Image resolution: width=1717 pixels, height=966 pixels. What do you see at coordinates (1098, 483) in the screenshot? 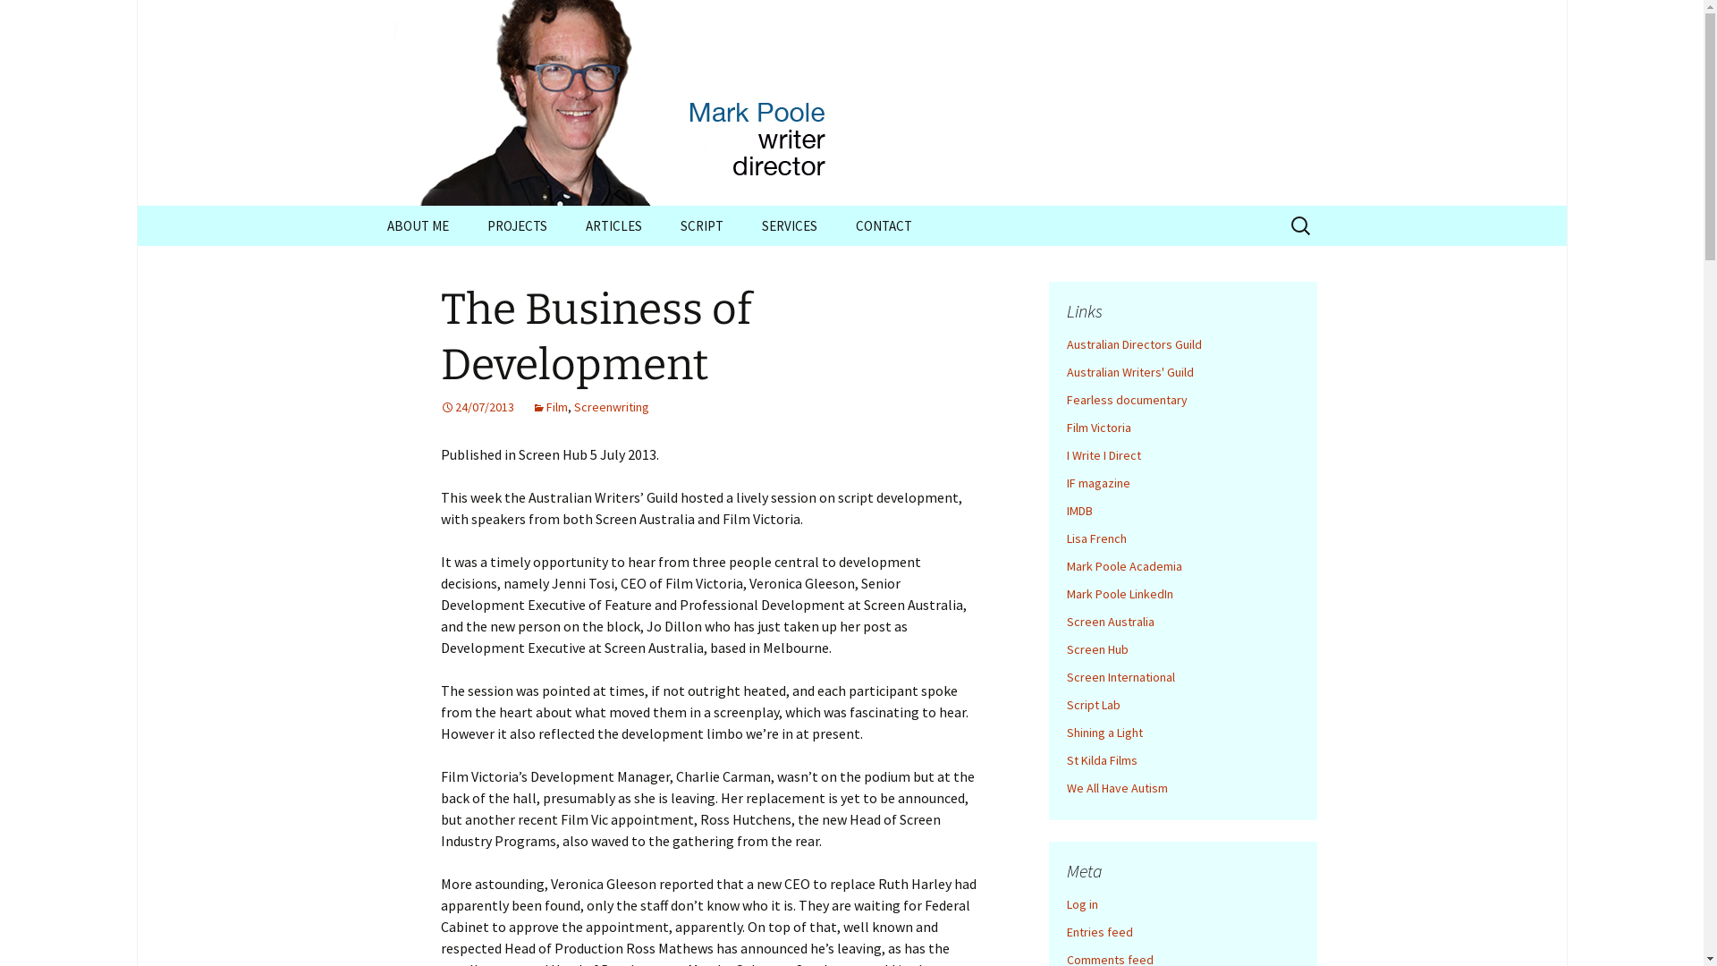
I see `IF magazine` at bounding box center [1098, 483].